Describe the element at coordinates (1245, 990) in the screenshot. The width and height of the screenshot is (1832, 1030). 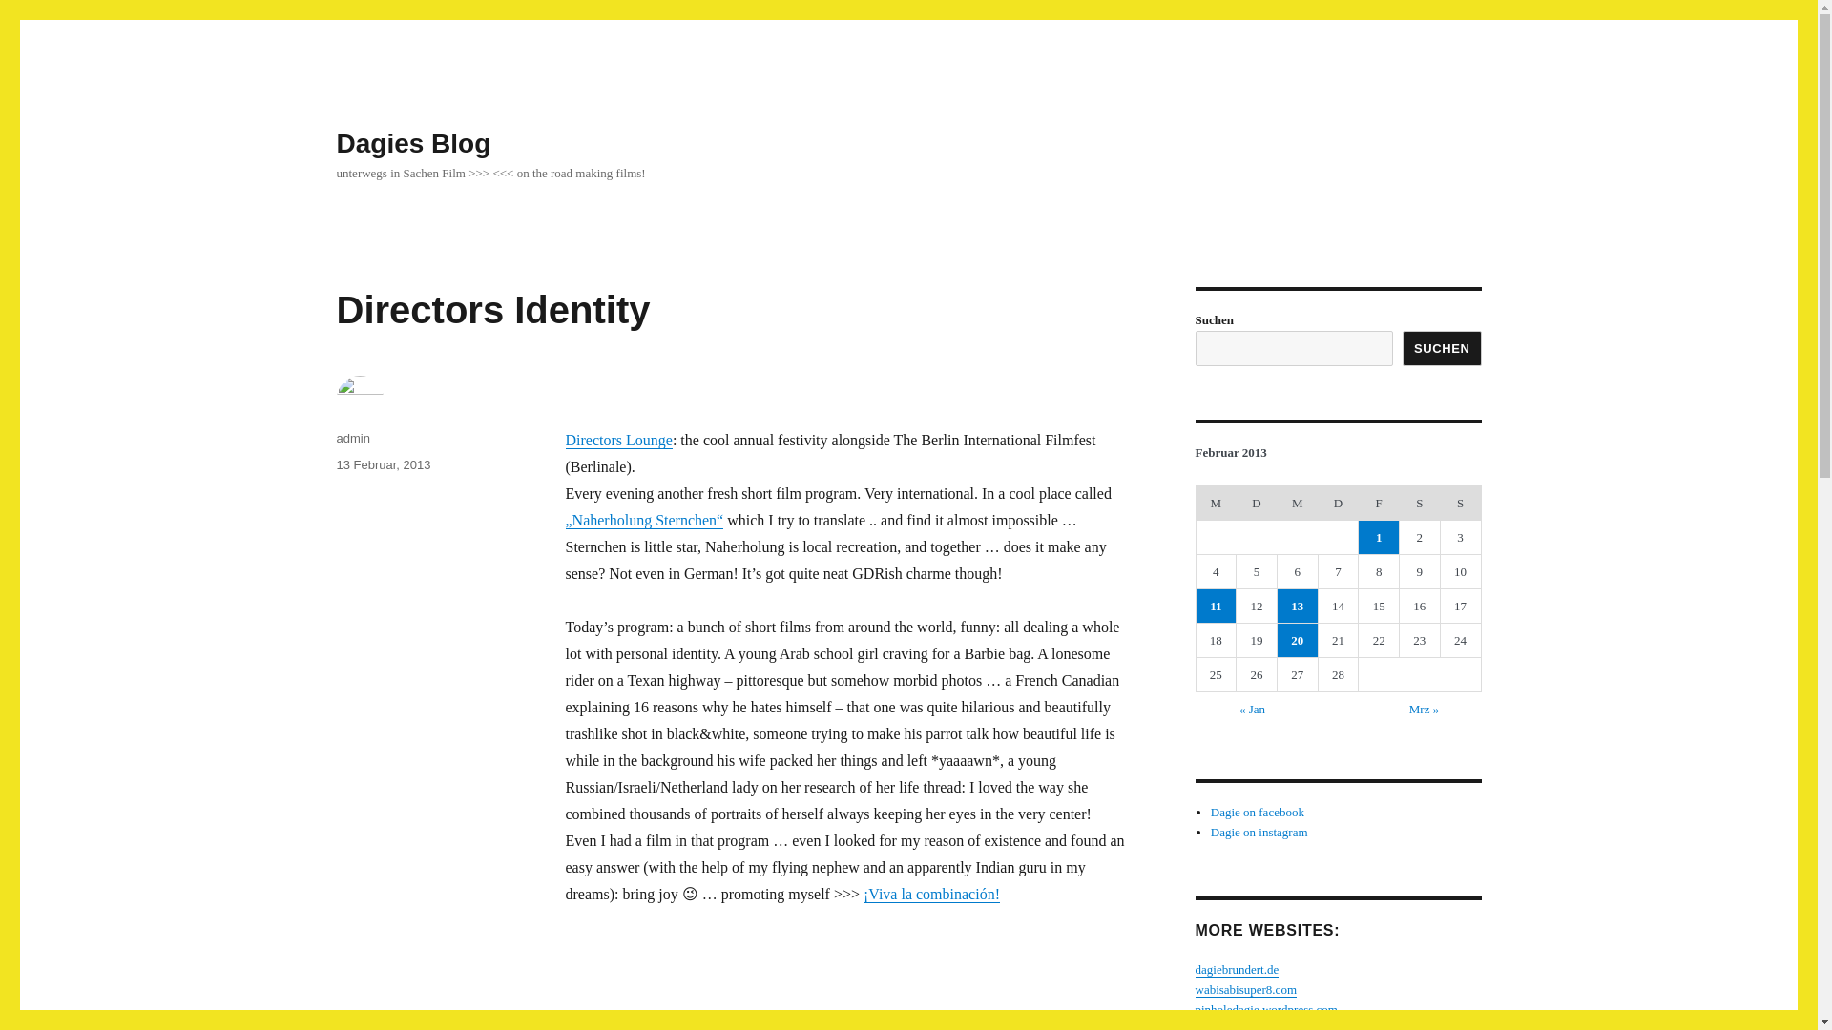
I see `wabisabisuper8.com` at that location.